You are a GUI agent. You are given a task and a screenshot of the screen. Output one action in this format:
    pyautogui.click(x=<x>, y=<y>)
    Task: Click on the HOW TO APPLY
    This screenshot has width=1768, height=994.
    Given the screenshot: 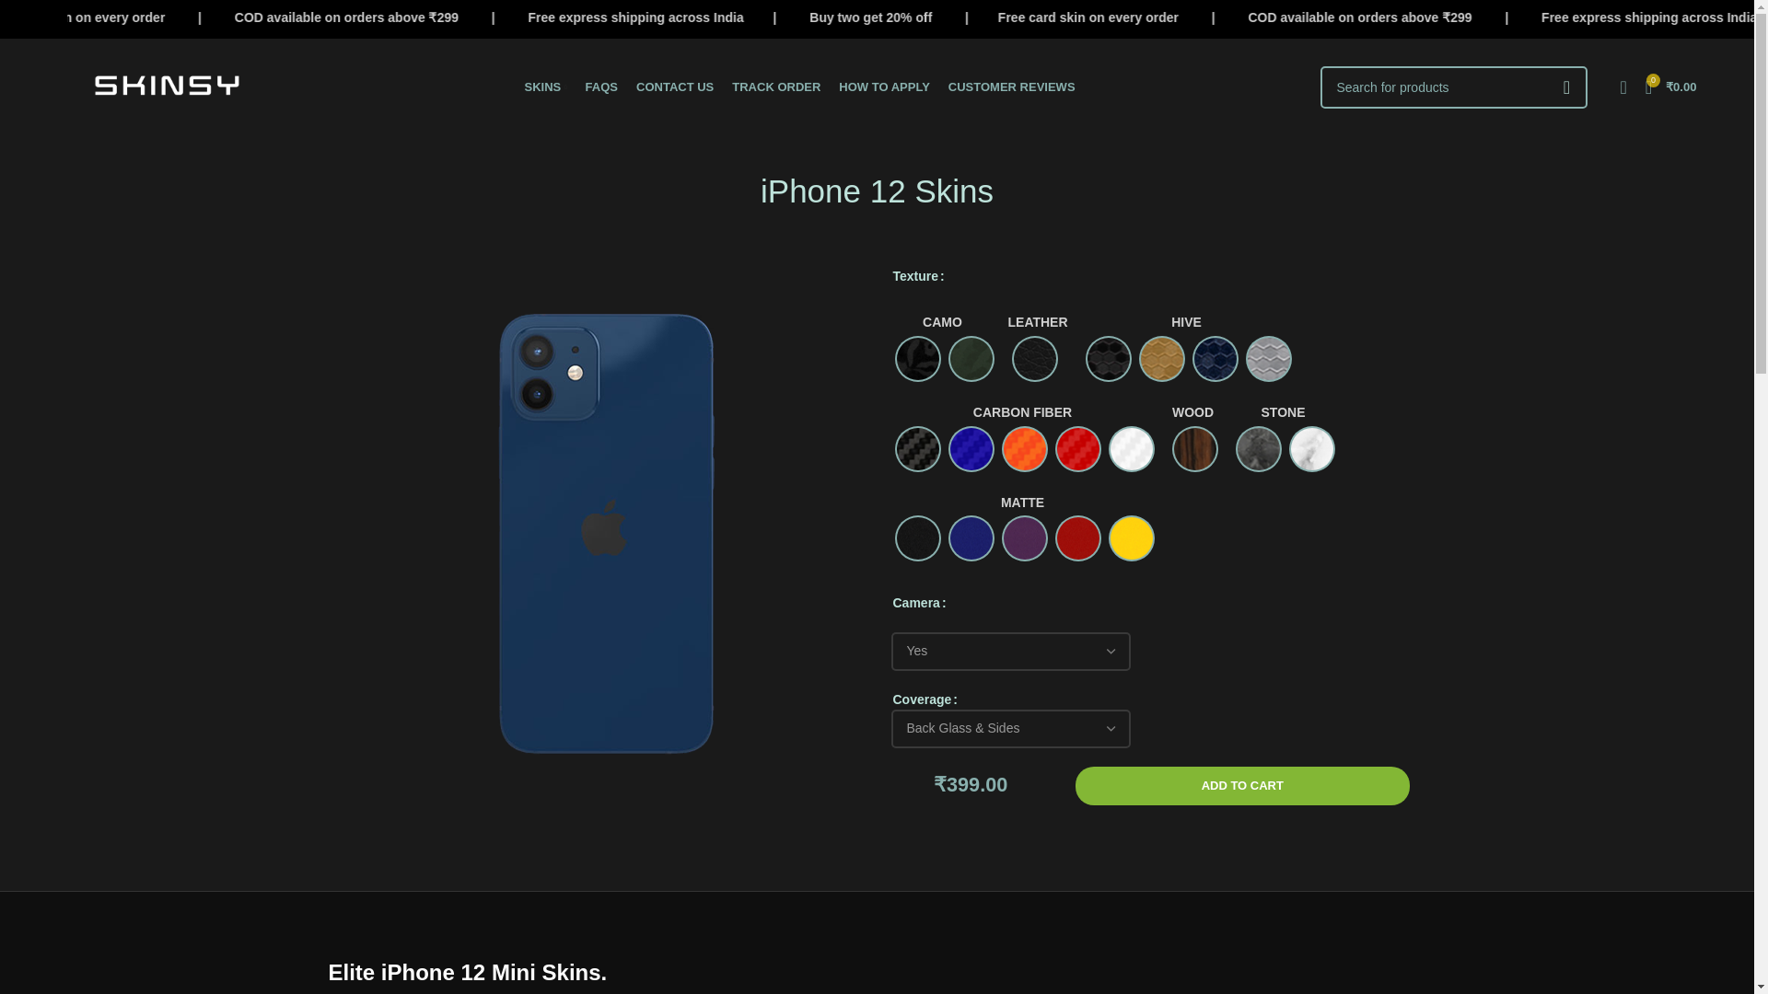 What is the action you would take?
    pyautogui.click(x=884, y=87)
    